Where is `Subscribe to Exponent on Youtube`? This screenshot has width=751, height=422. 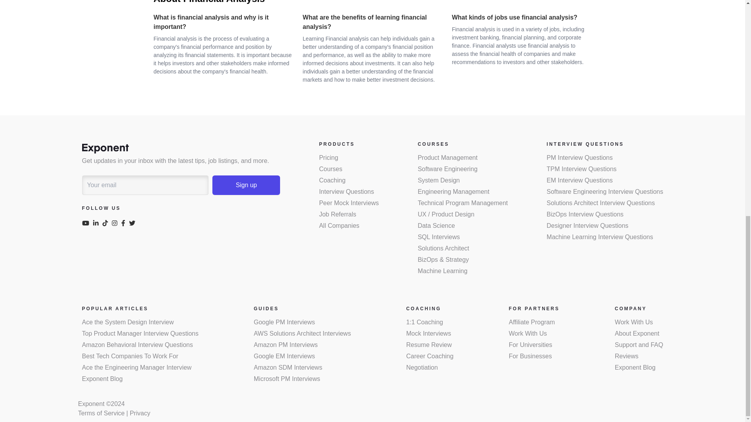 Subscribe to Exponent on Youtube is located at coordinates (88, 224).